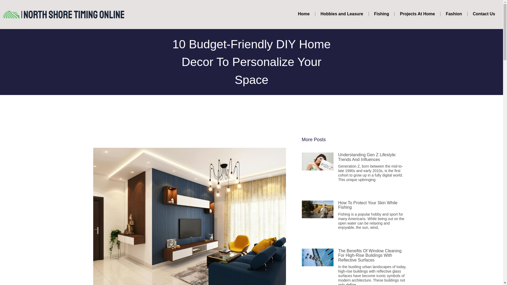  Describe the element at coordinates (342, 14) in the screenshot. I see `Hobbies and Leasure` at that location.